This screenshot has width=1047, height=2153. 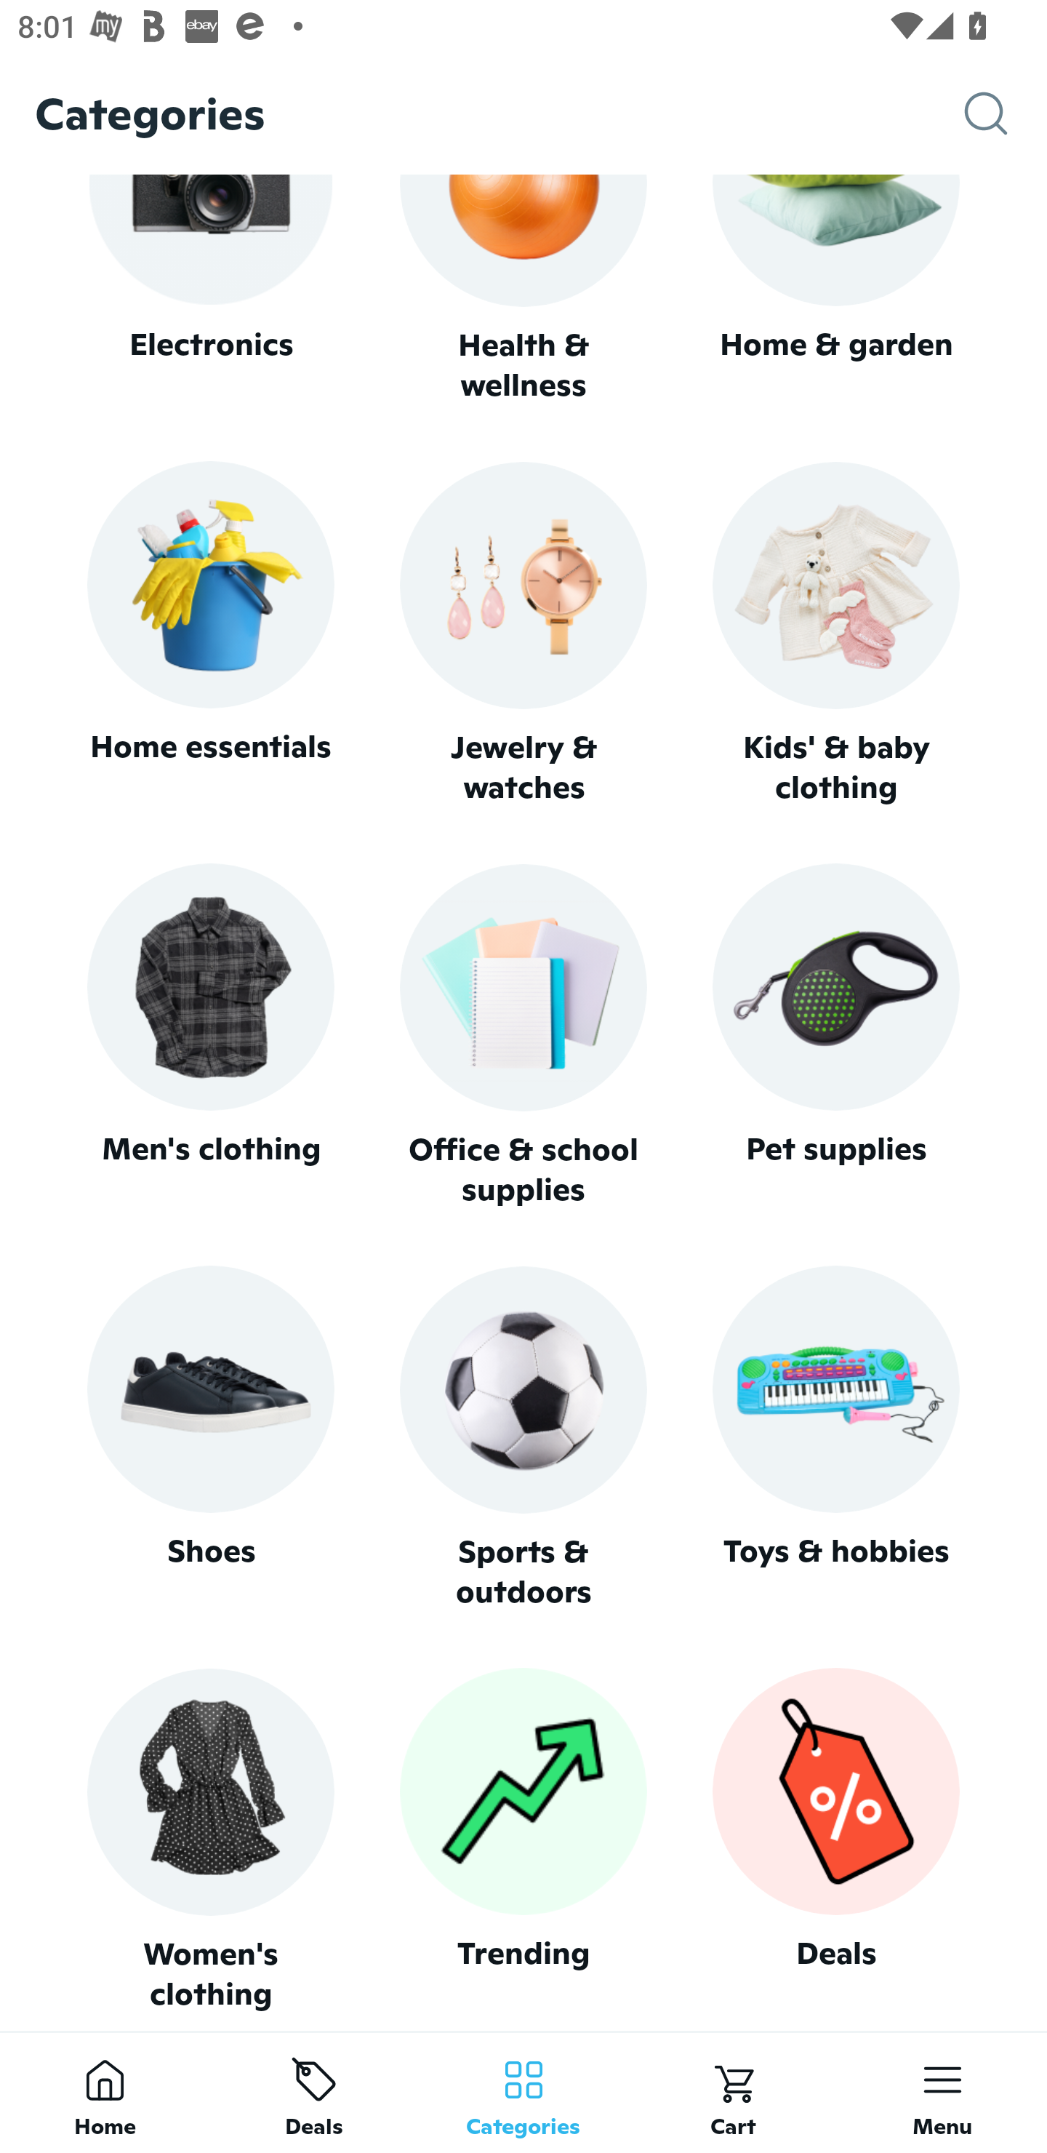 What do you see at coordinates (523, 635) in the screenshot?
I see `Jewelry & watches` at bounding box center [523, 635].